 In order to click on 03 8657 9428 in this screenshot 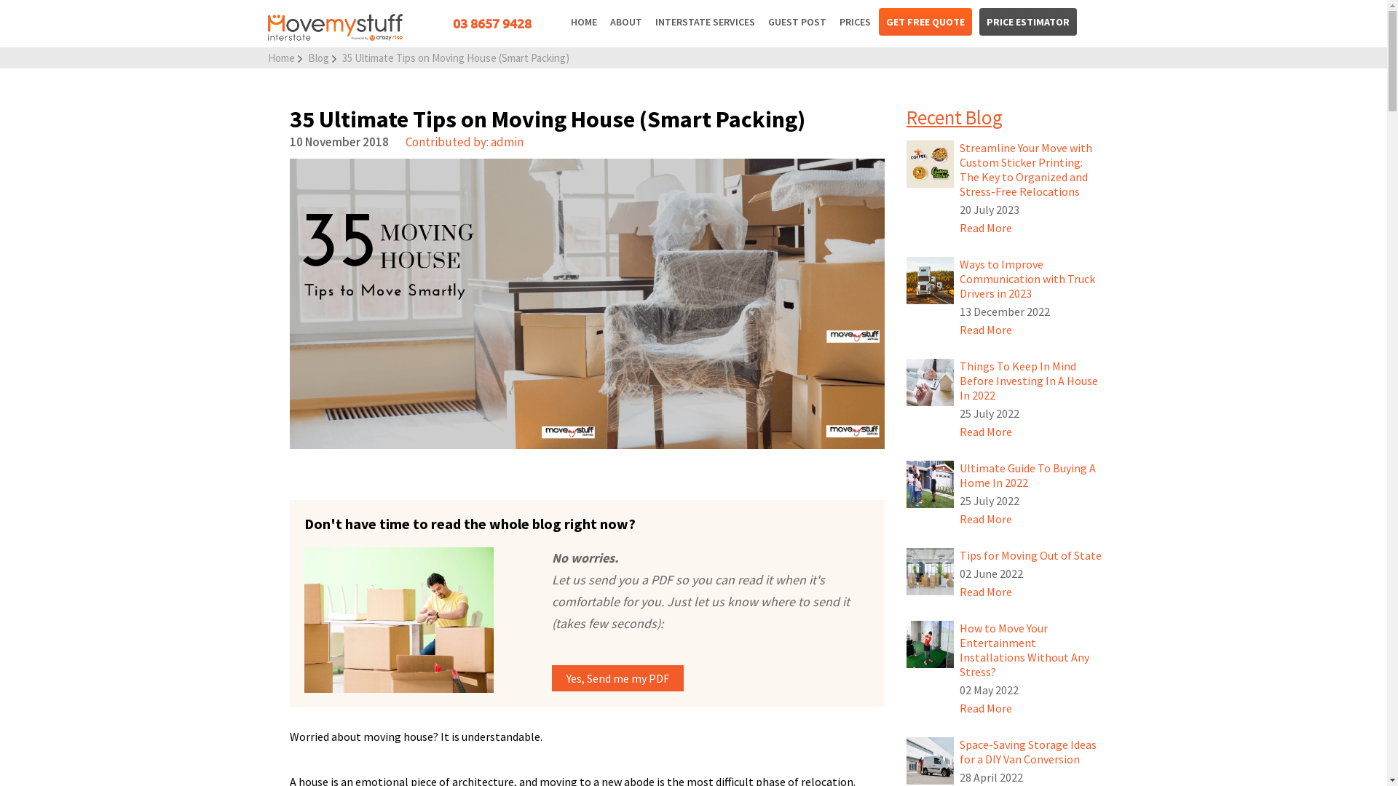, I will do `click(492, 23)`.